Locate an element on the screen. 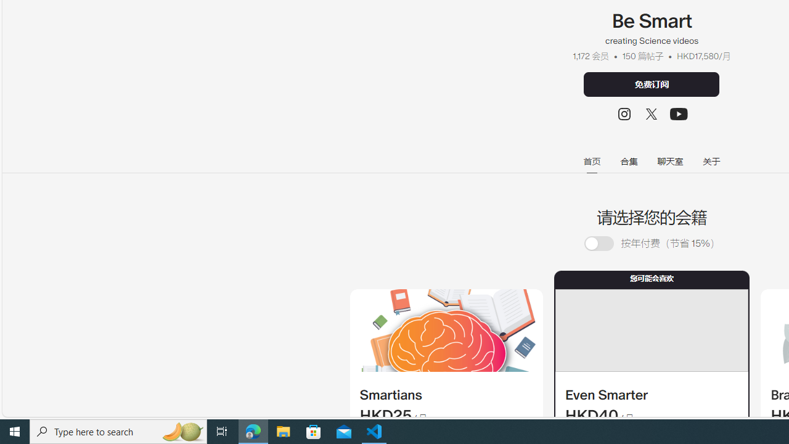  Class: sc-jrQzAO HeRcC sc-1b5vbhn-1 hqVCmM is located at coordinates (679, 113).